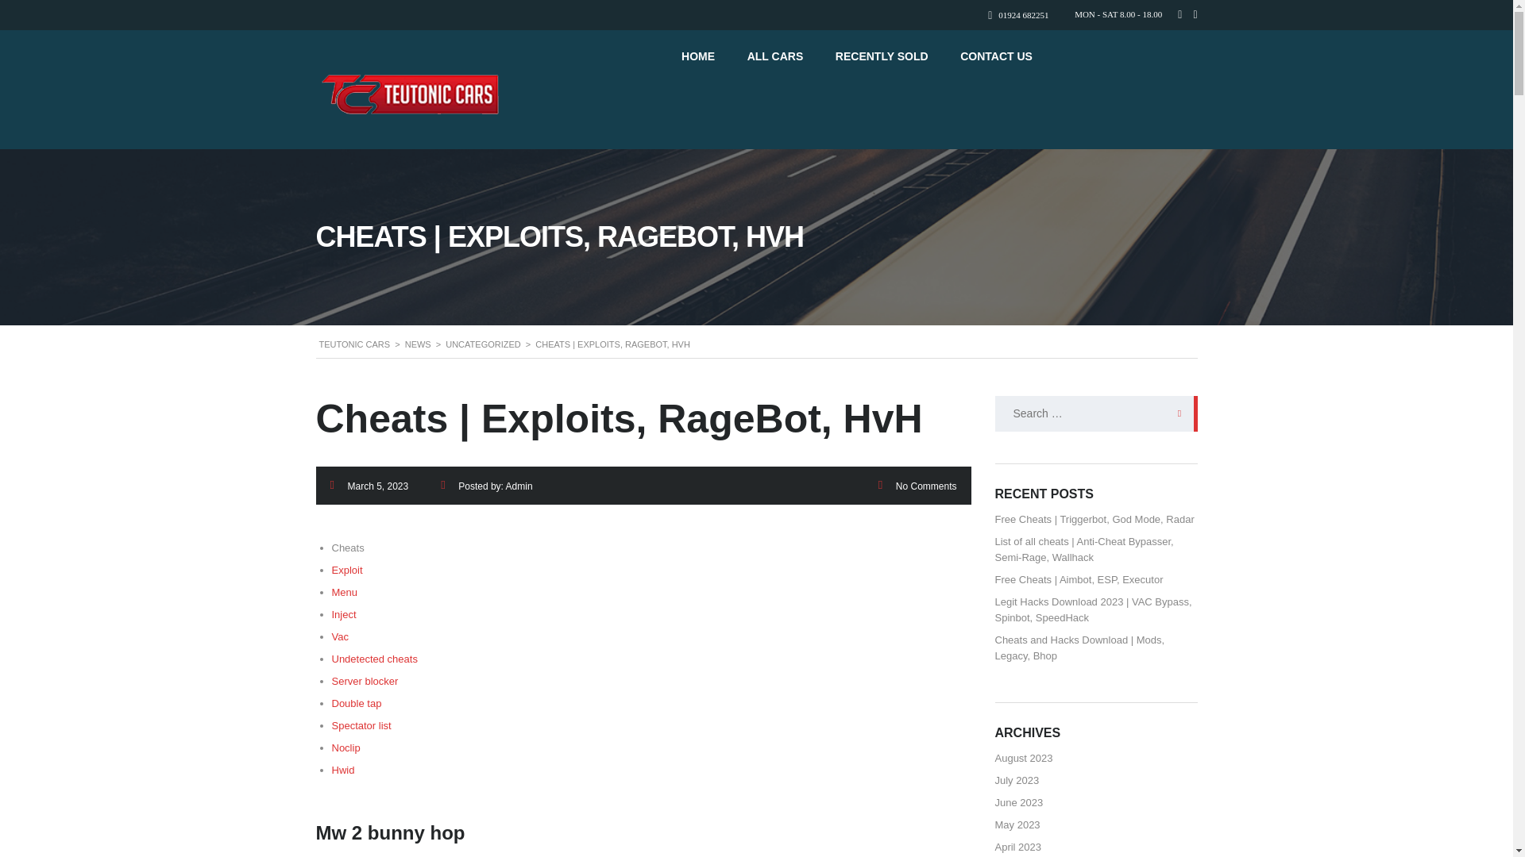 The width and height of the screenshot is (1525, 857). I want to click on Go to News., so click(418, 344).